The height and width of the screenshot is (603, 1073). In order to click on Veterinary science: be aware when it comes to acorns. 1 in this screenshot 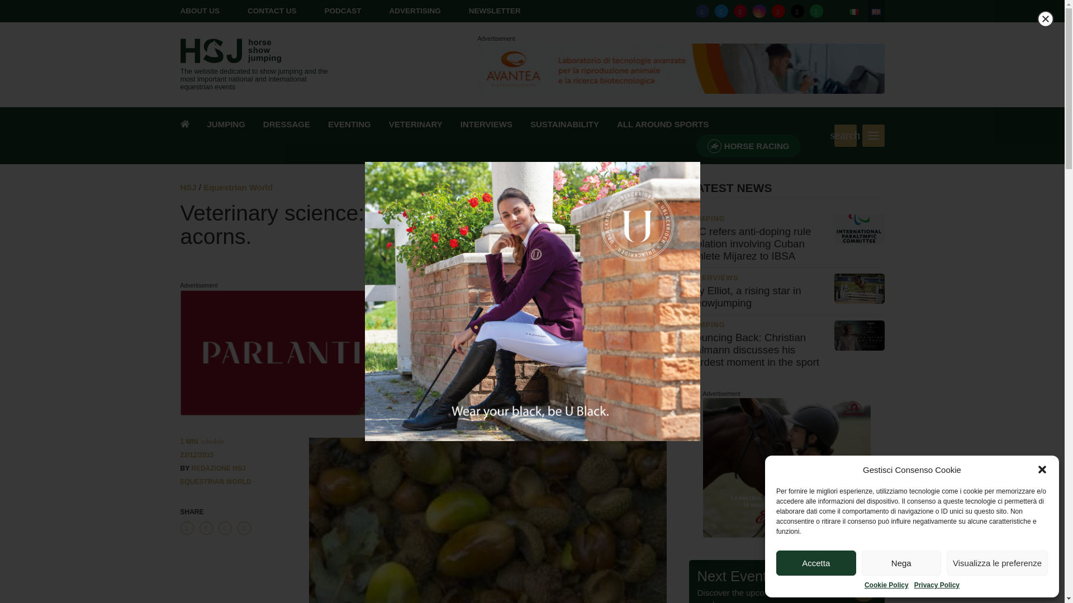, I will do `click(487, 520)`.